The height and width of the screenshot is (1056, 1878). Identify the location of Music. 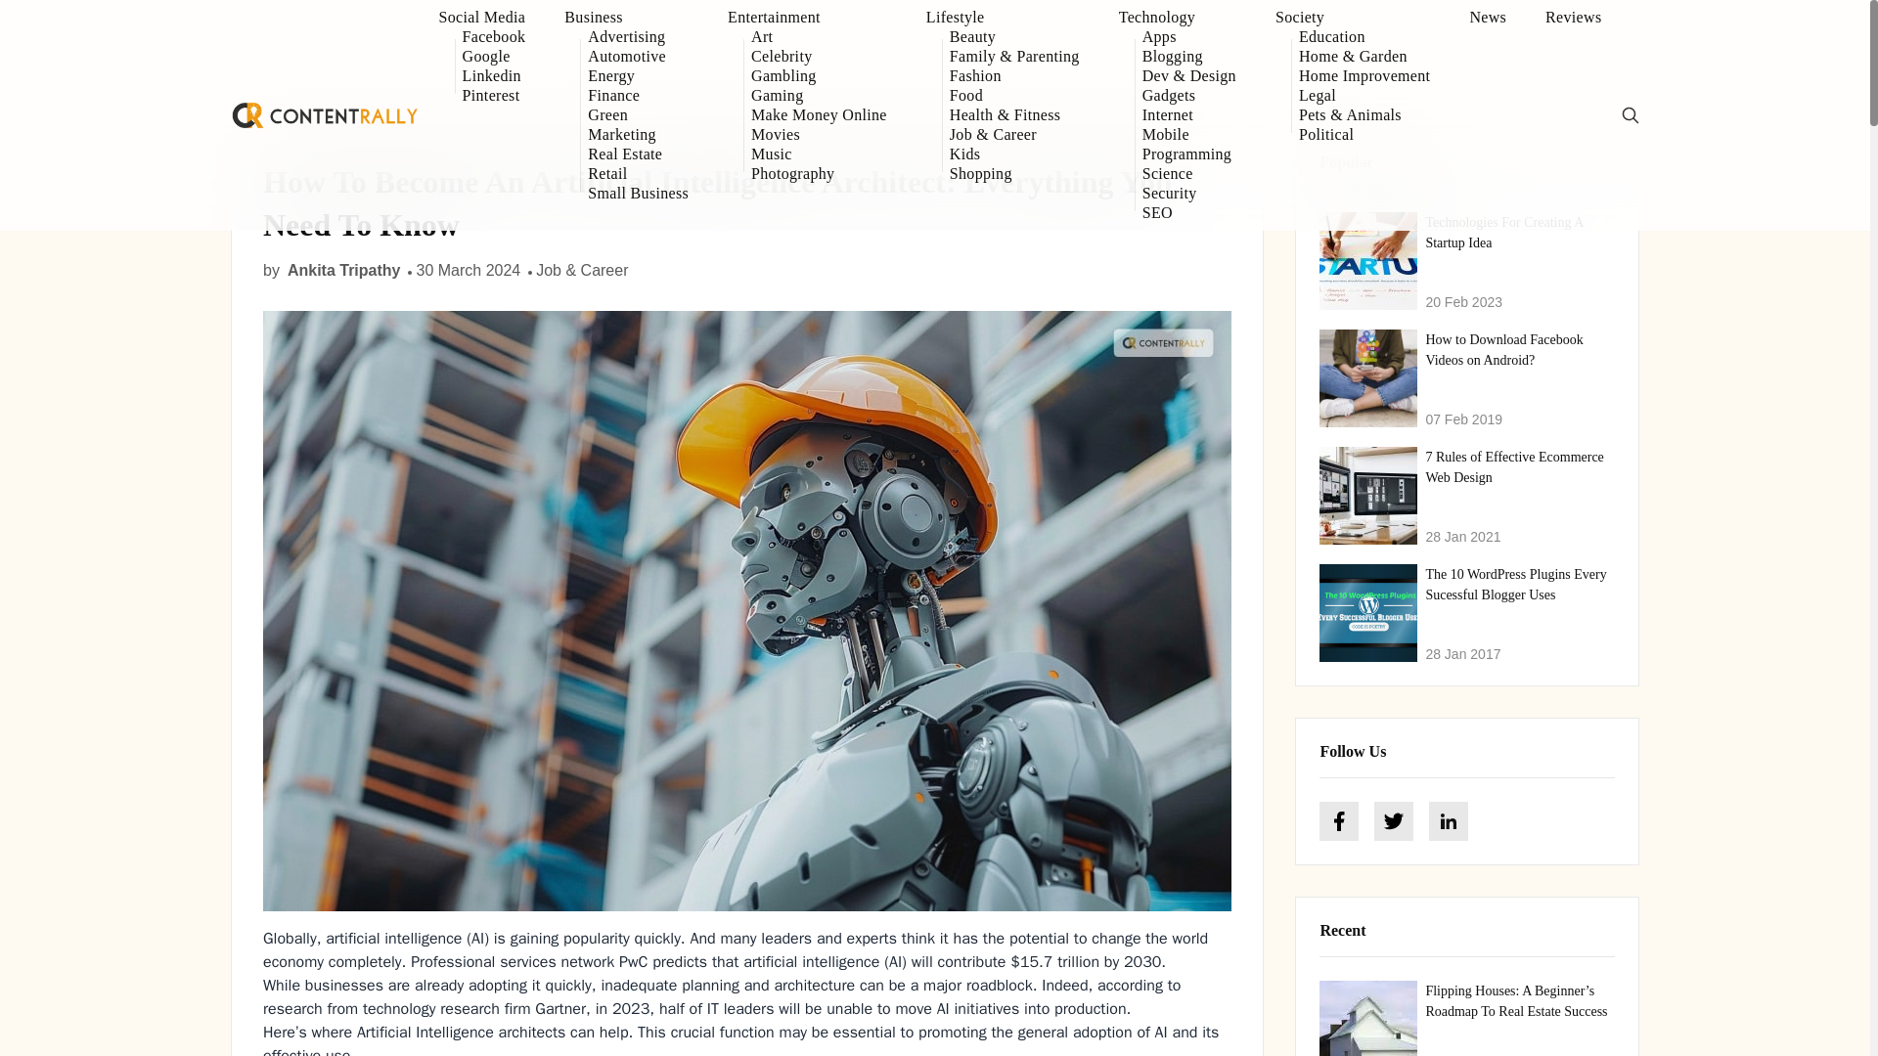
(819, 154).